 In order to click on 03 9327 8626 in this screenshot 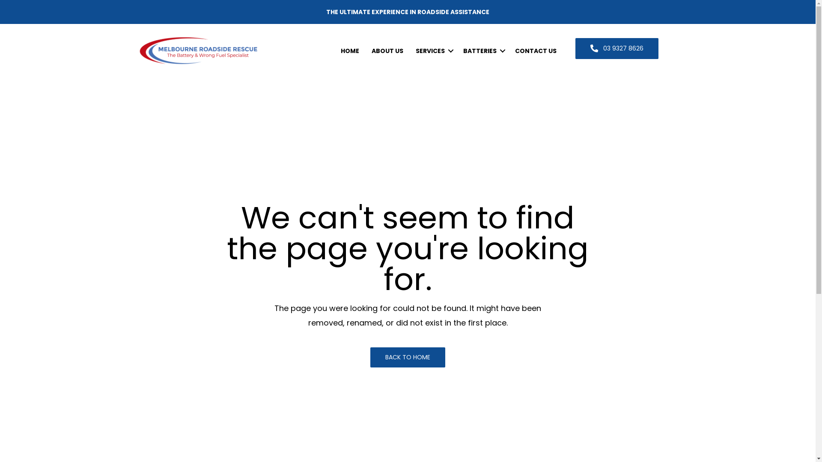, I will do `click(617, 48)`.